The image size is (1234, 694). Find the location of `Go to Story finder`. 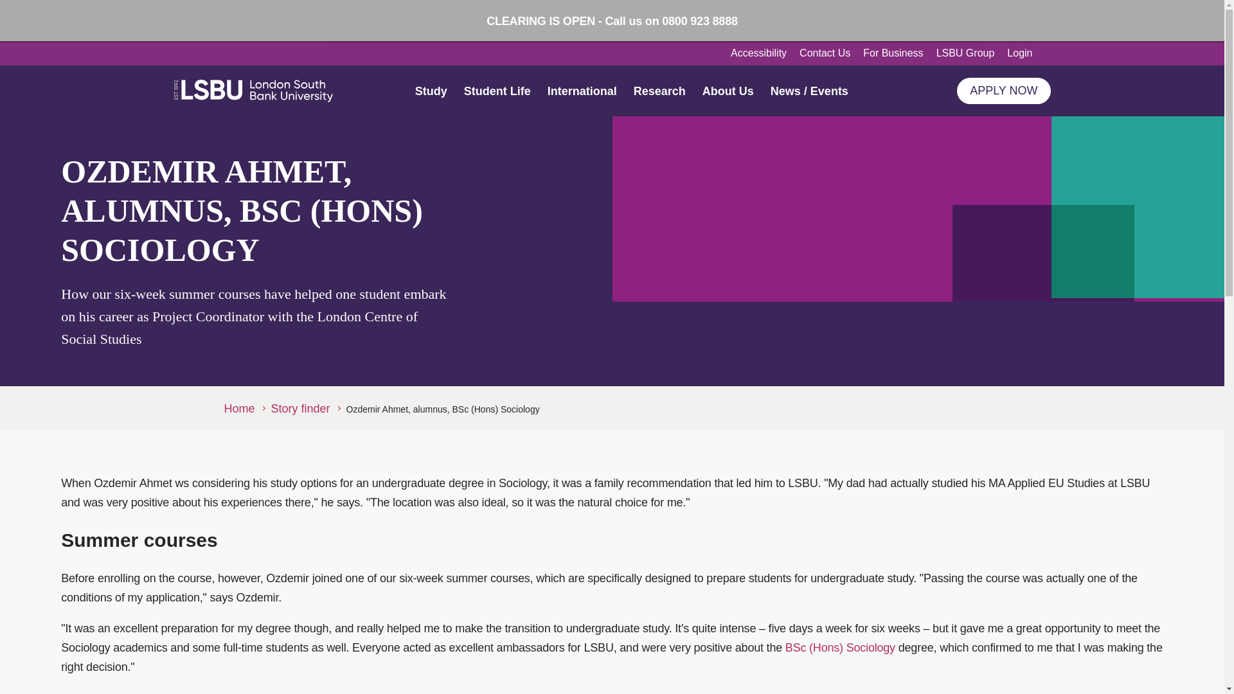

Go to Story finder is located at coordinates (306, 409).